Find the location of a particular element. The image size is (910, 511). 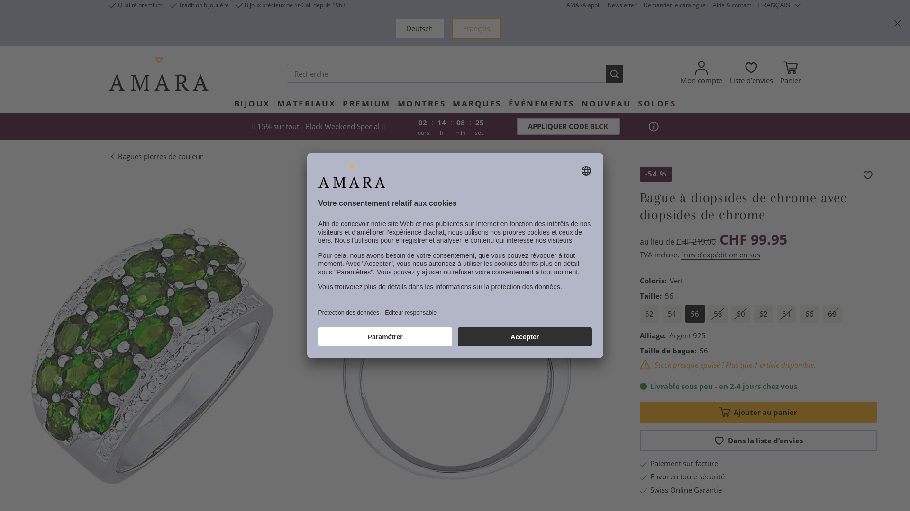

Panier is located at coordinates (791, 74).